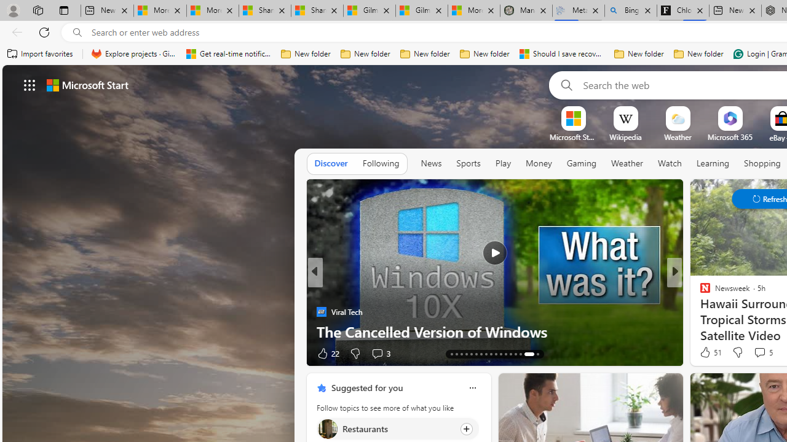  What do you see at coordinates (491, 354) in the screenshot?
I see `AutomationID: tab-25` at bounding box center [491, 354].